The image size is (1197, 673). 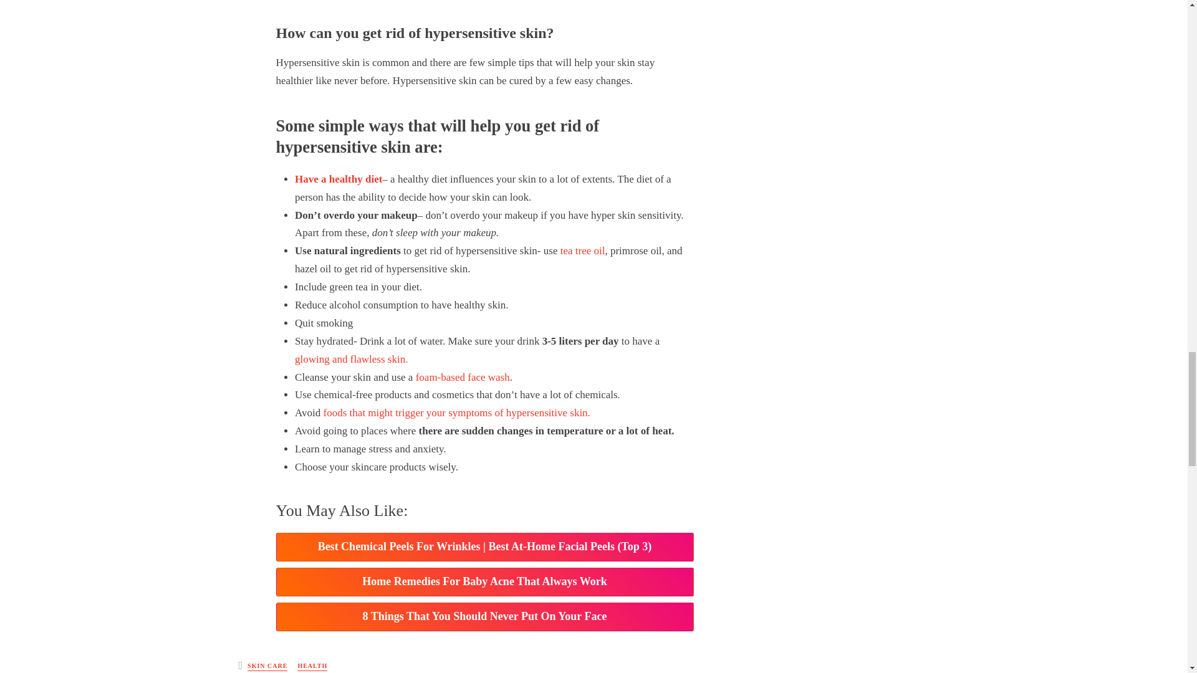 What do you see at coordinates (351, 359) in the screenshot?
I see `glowing and flawless skin.` at bounding box center [351, 359].